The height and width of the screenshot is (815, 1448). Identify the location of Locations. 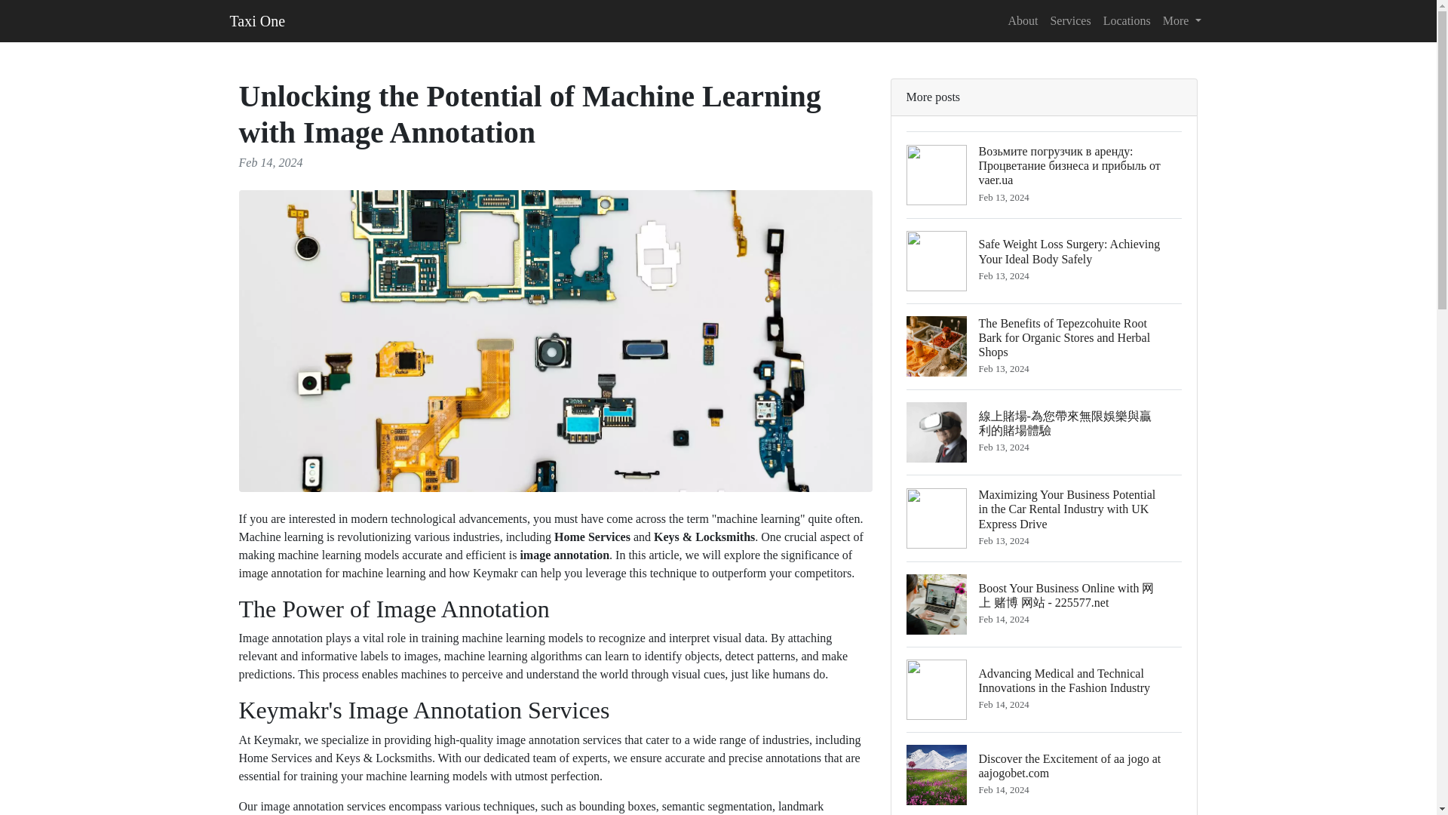
(1127, 20).